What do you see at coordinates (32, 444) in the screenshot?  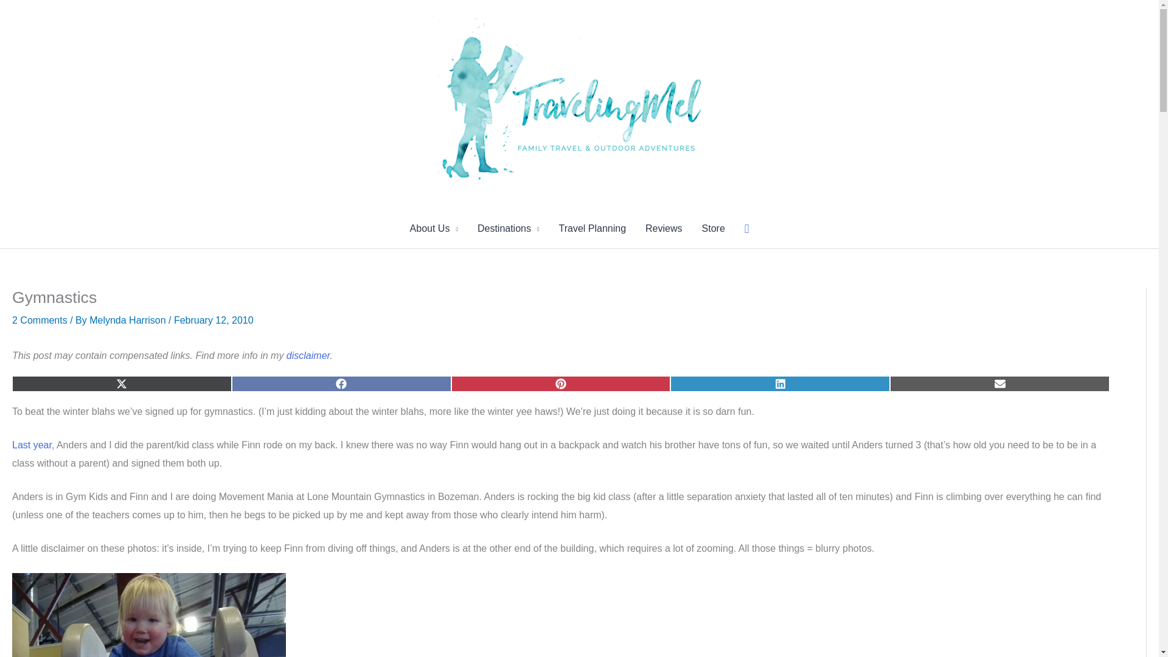 I see `Last year` at bounding box center [32, 444].